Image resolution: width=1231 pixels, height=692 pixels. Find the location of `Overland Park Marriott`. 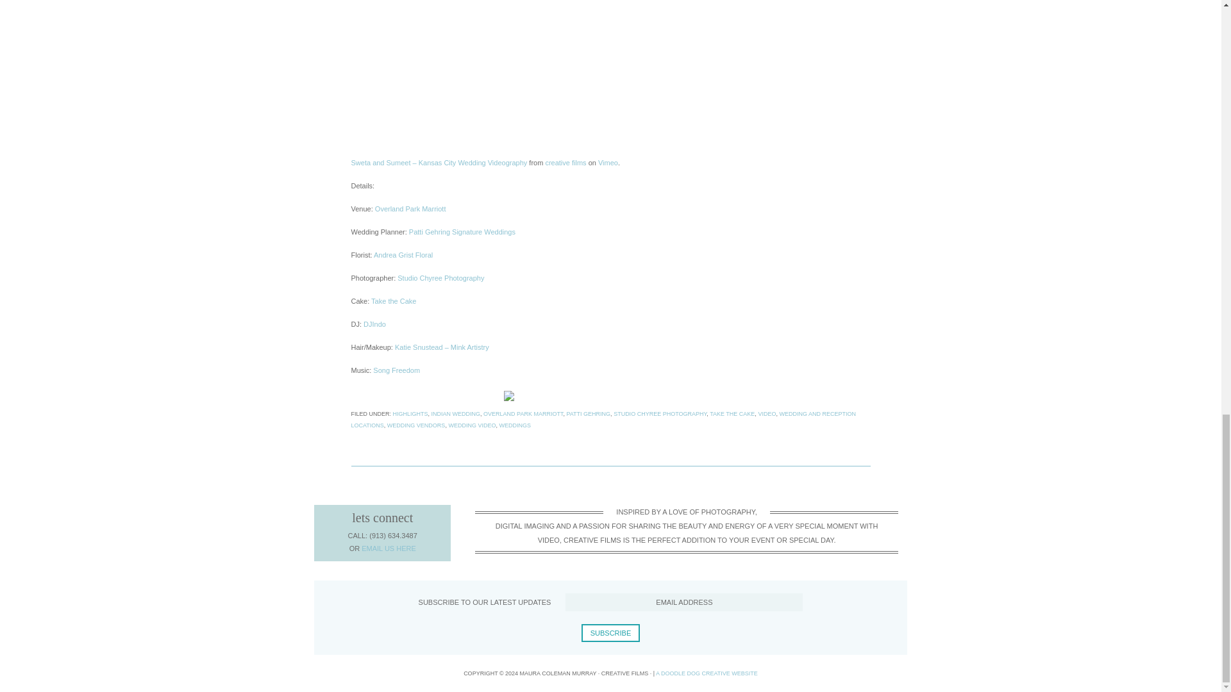

Overland Park Marriott is located at coordinates (410, 208).